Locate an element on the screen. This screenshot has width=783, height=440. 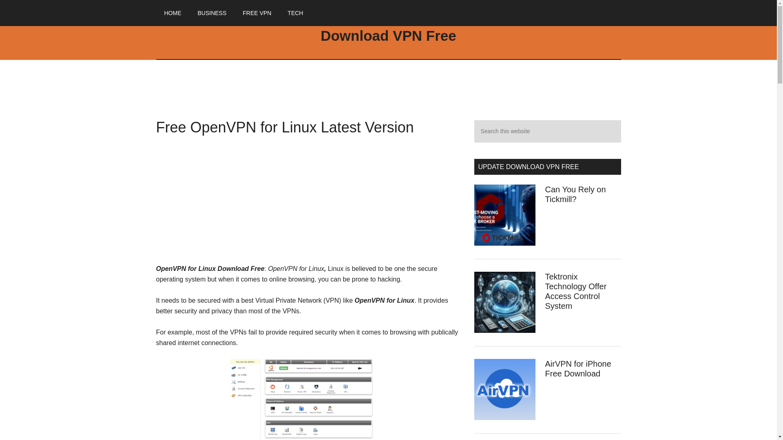
Tektronix Technology Offer Access Control System is located at coordinates (575, 291).